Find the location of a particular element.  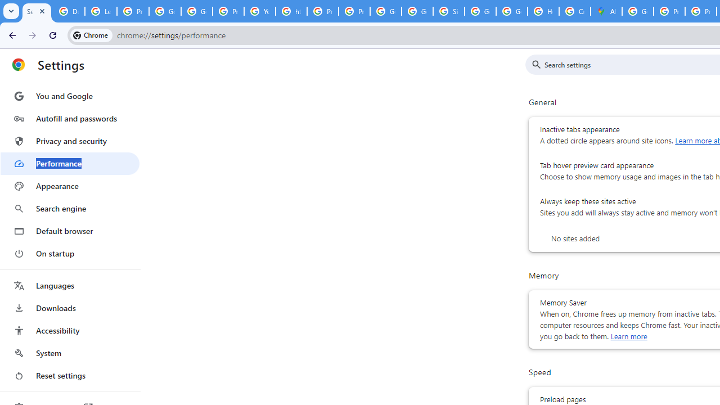

Delete photos & videos - Computer - Google Photos Help is located at coordinates (69, 11).